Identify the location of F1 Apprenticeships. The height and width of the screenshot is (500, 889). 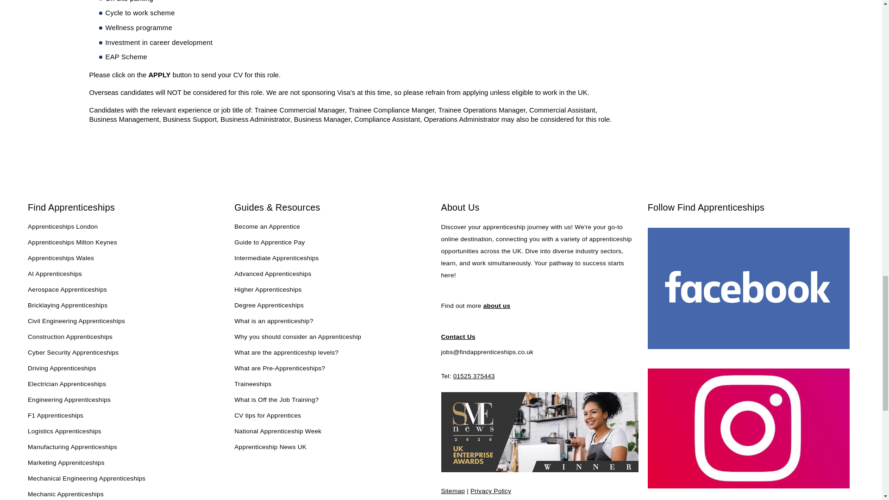
(56, 416).